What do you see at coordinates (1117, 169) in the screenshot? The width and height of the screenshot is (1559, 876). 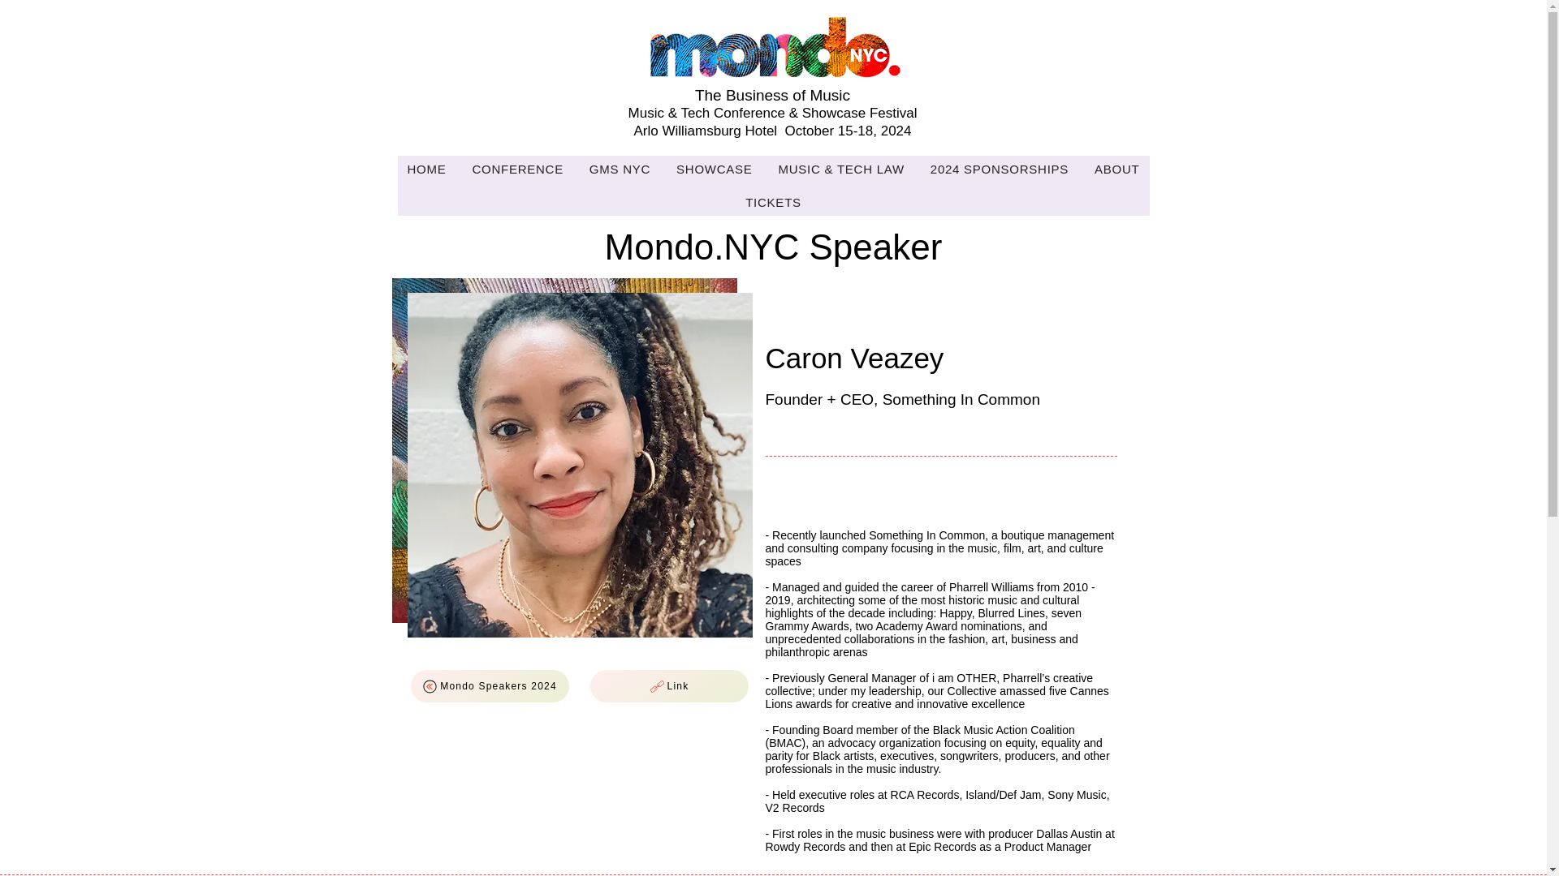 I see `ABOUT` at bounding box center [1117, 169].